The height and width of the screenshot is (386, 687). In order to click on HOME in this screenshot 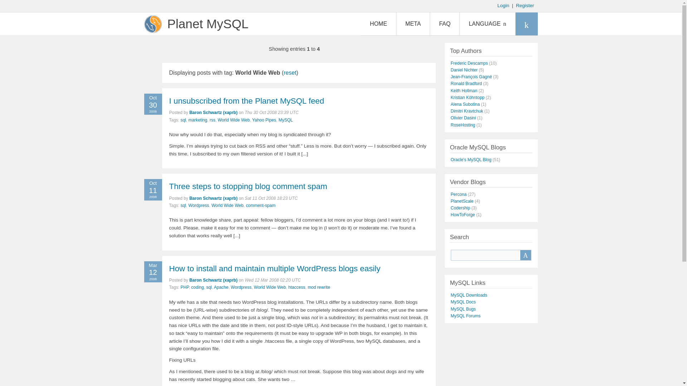, I will do `click(379, 24)`.